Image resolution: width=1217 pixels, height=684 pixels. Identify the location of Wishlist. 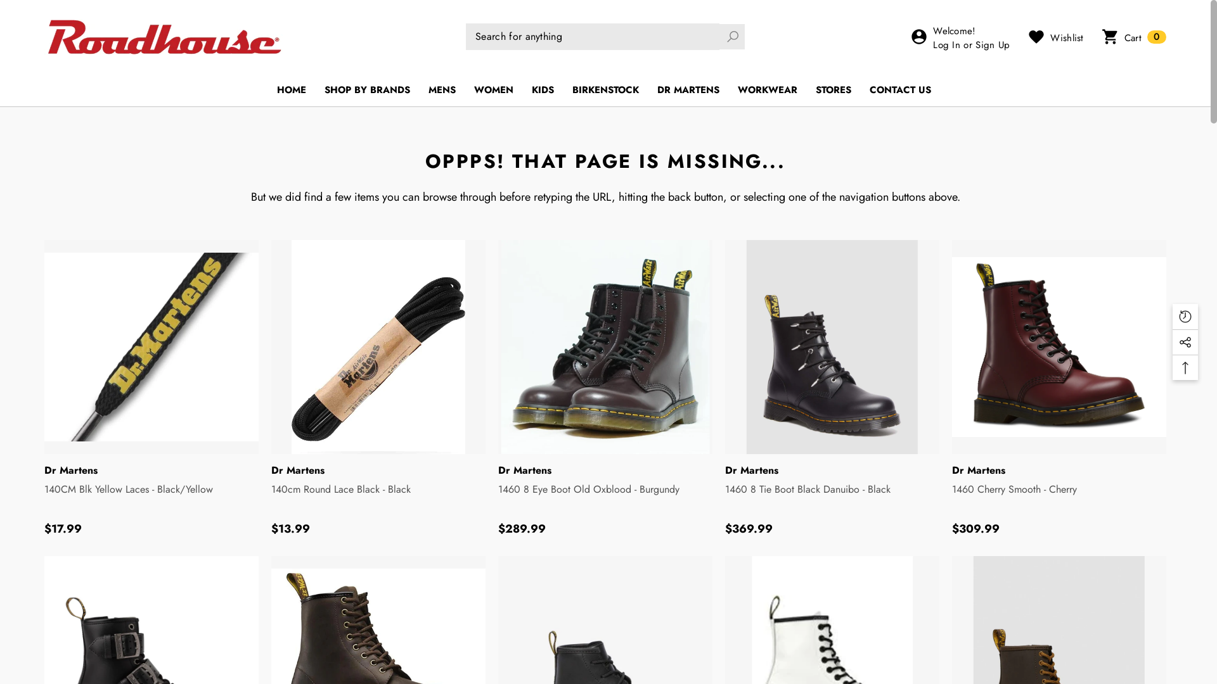
(1055, 37).